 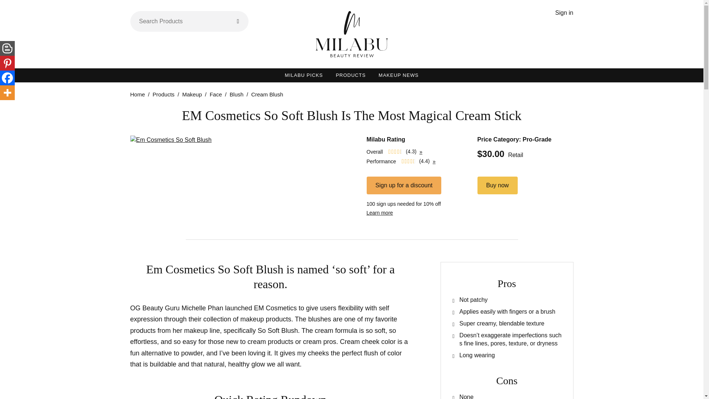 What do you see at coordinates (350, 75) in the screenshot?
I see `PRODUCTS` at bounding box center [350, 75].